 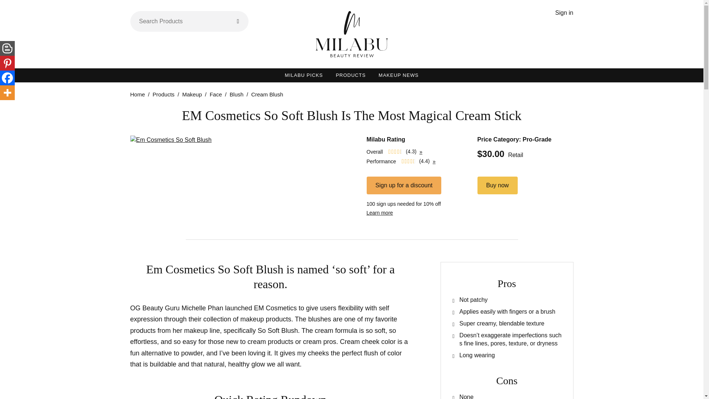 What do you see at coordinates (350, 75) in the screenshot?
I see `PRODUCTS` at bounding box center [350, 75].